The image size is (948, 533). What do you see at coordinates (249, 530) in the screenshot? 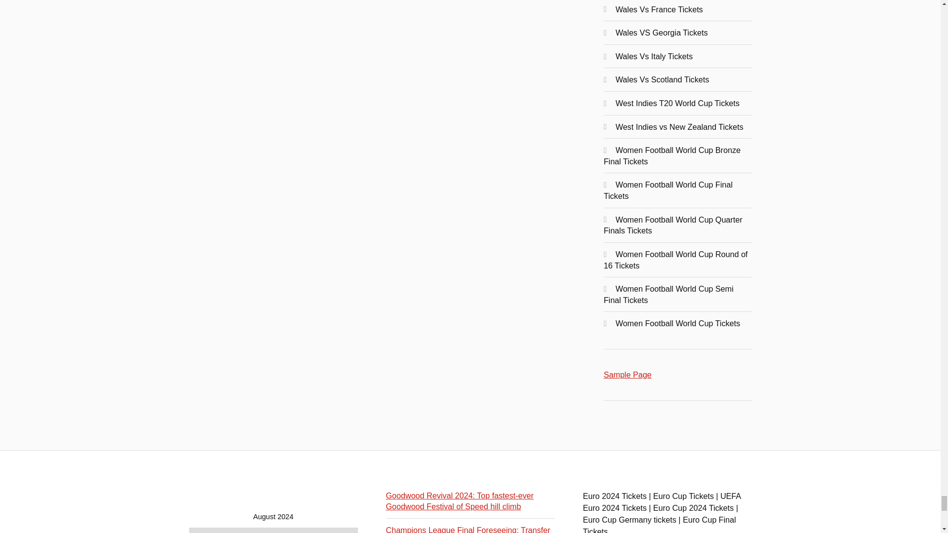
I see `Wednesday` at bounding box center [249, 530].